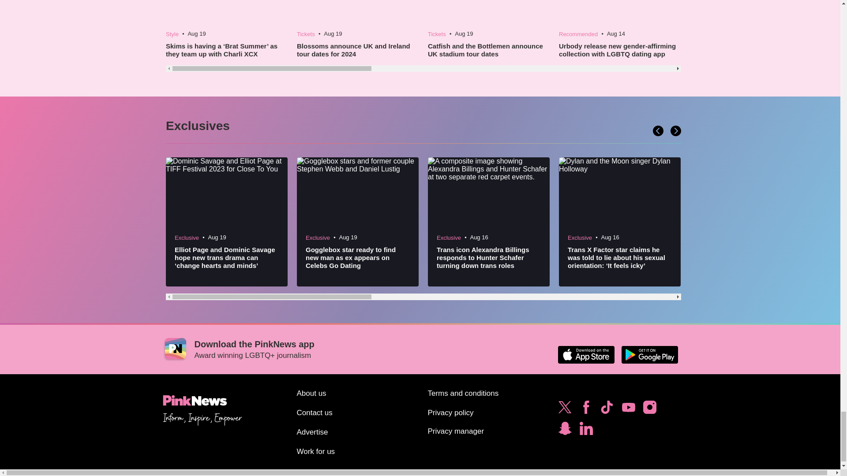 The height and width of the screenshot is (476, 847). Describe the element at coordinates (586, 355) in the screenshot. I see `Download the PinkNews app on the Apple App Store` at that location.